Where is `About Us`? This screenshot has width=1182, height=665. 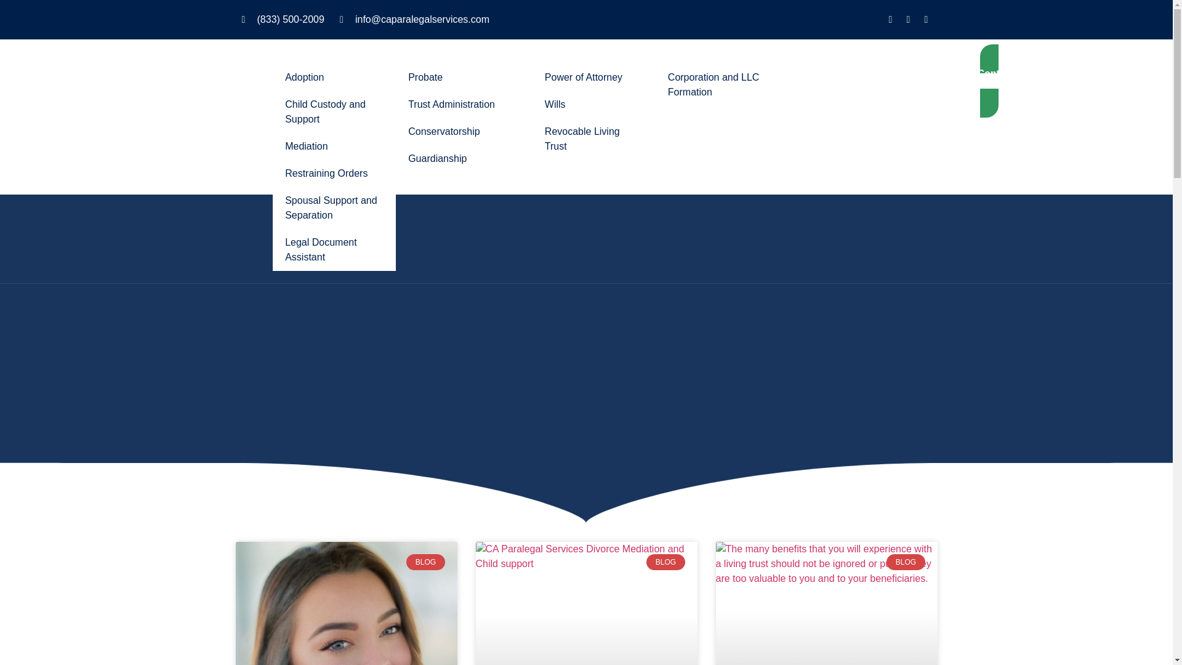
About Us is located at coordinates (806, 58).